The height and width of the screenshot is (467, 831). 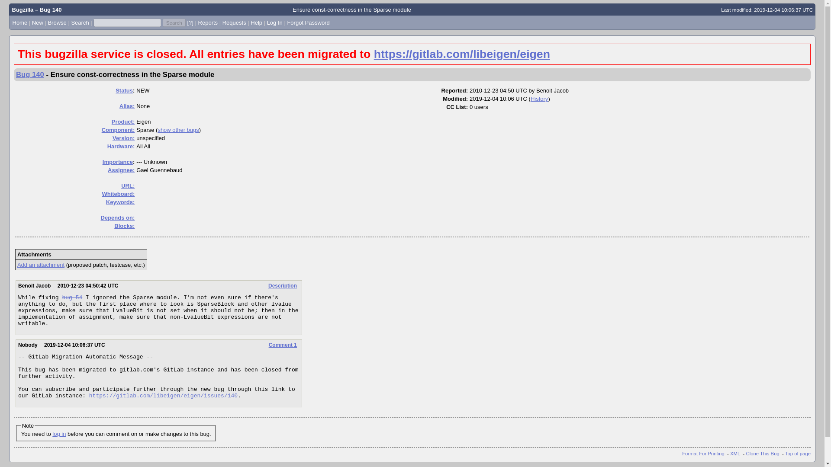 What do you see at coordinates (118, 162) in the screenshot?
I see `Importance` at bounding box center [118, 162].